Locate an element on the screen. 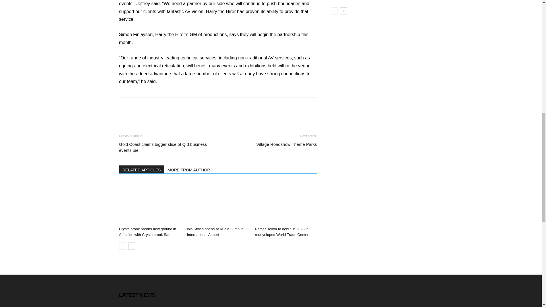 The width and height of the screenshot is (546, 307). MORE FROM AUTHOR is located at coordinates (189, 169).